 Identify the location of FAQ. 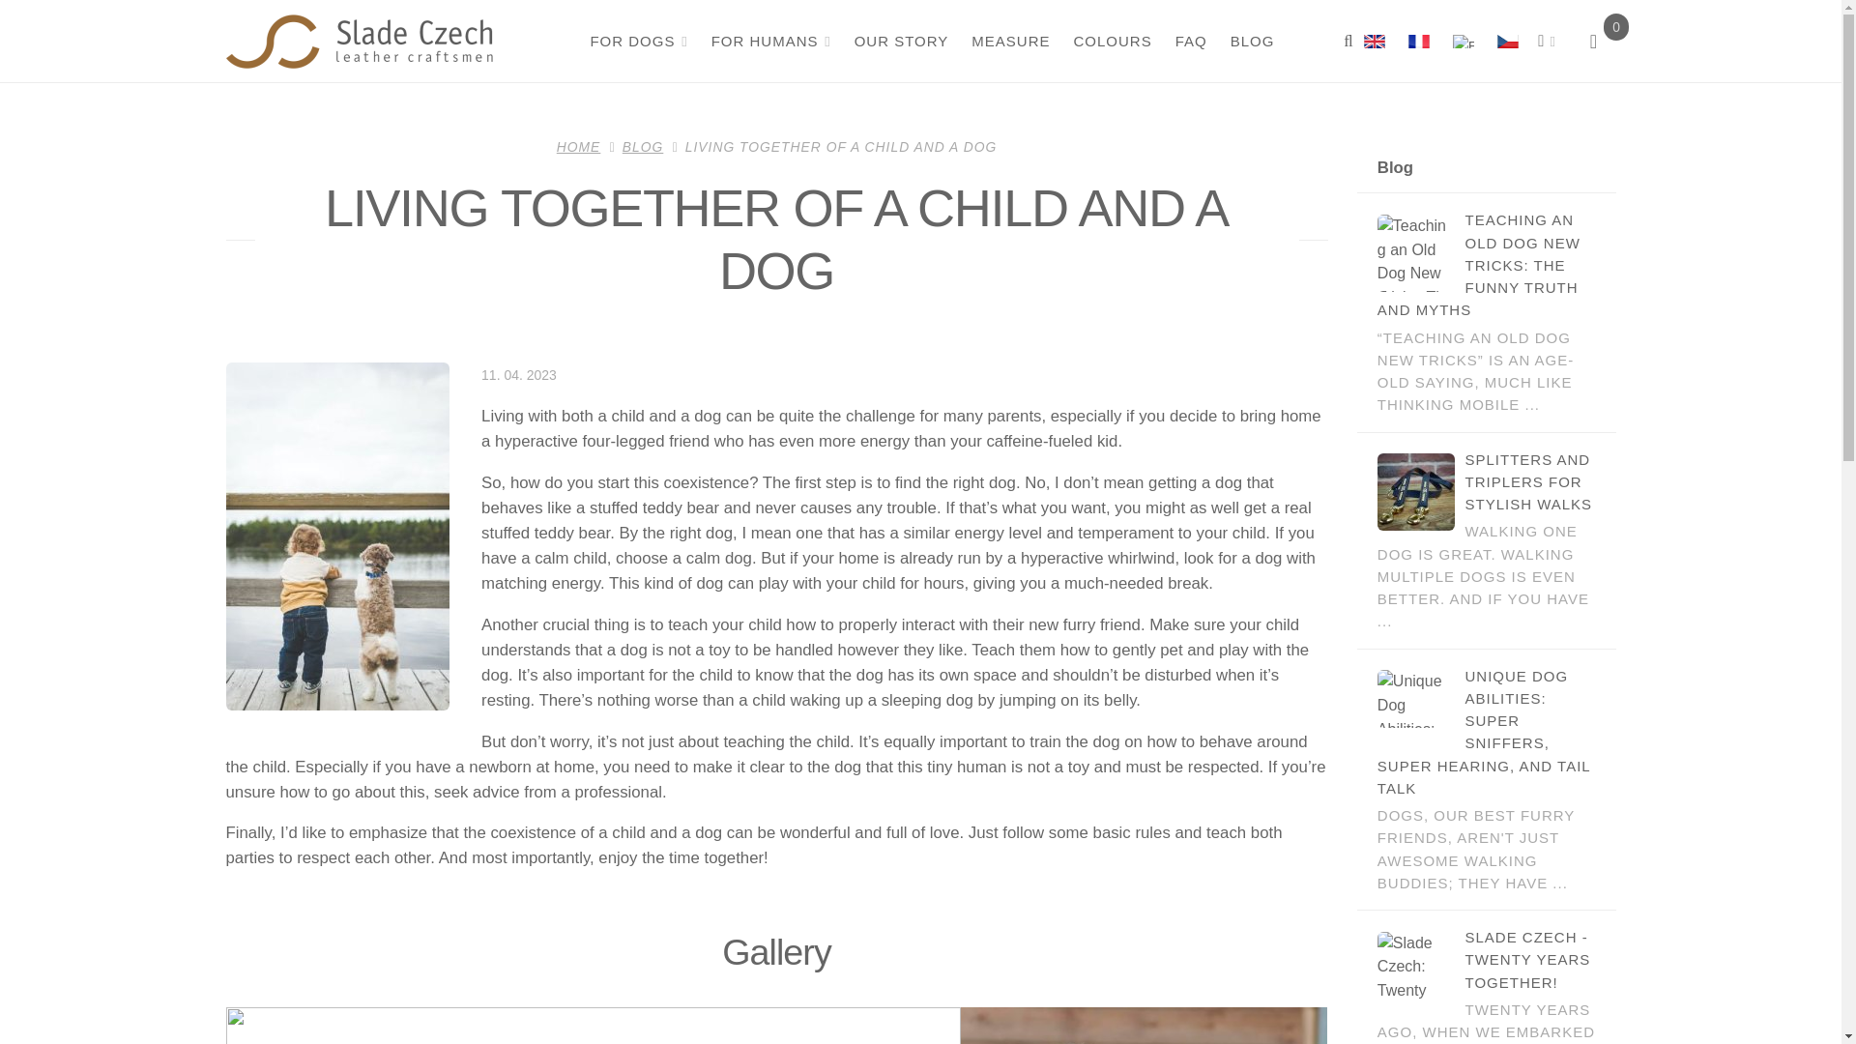
(1189, 41).